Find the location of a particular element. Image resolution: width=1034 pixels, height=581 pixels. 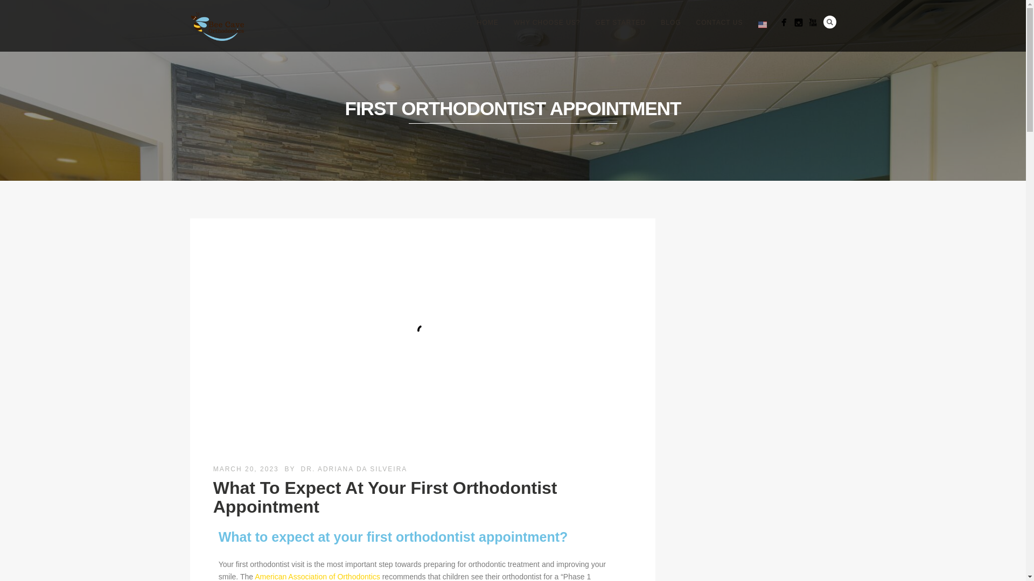

WHY CHOOSE US? is located at coordinates (547, 23).